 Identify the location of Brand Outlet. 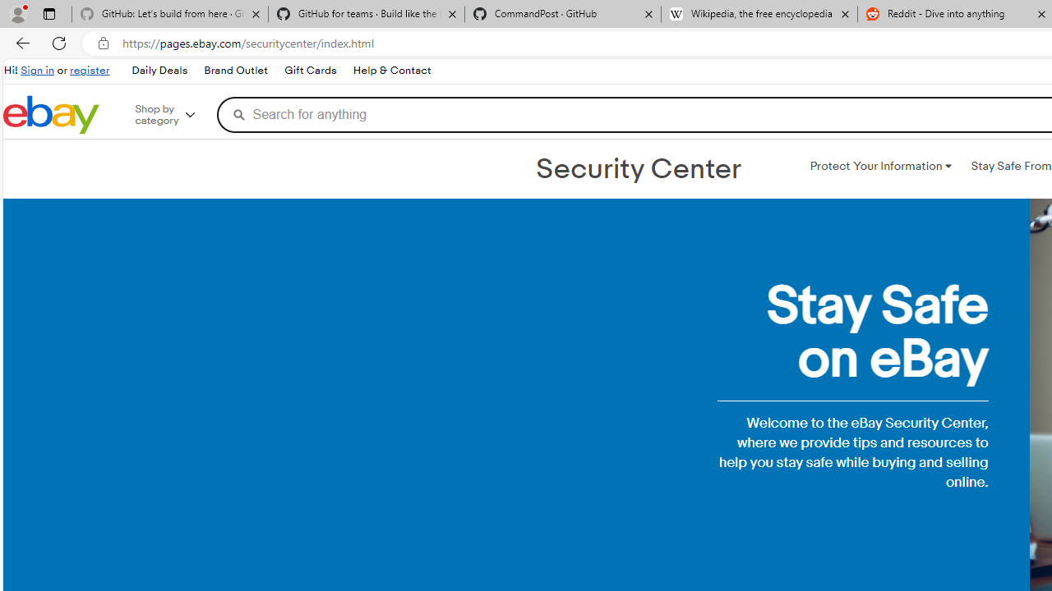
(236, 71).